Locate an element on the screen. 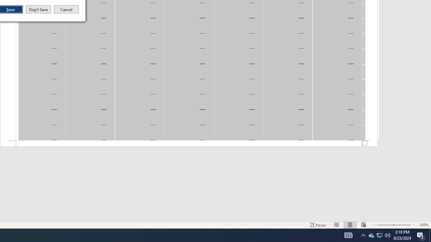  Action Center, 2 new notifications is located at coordinates (318, 225).